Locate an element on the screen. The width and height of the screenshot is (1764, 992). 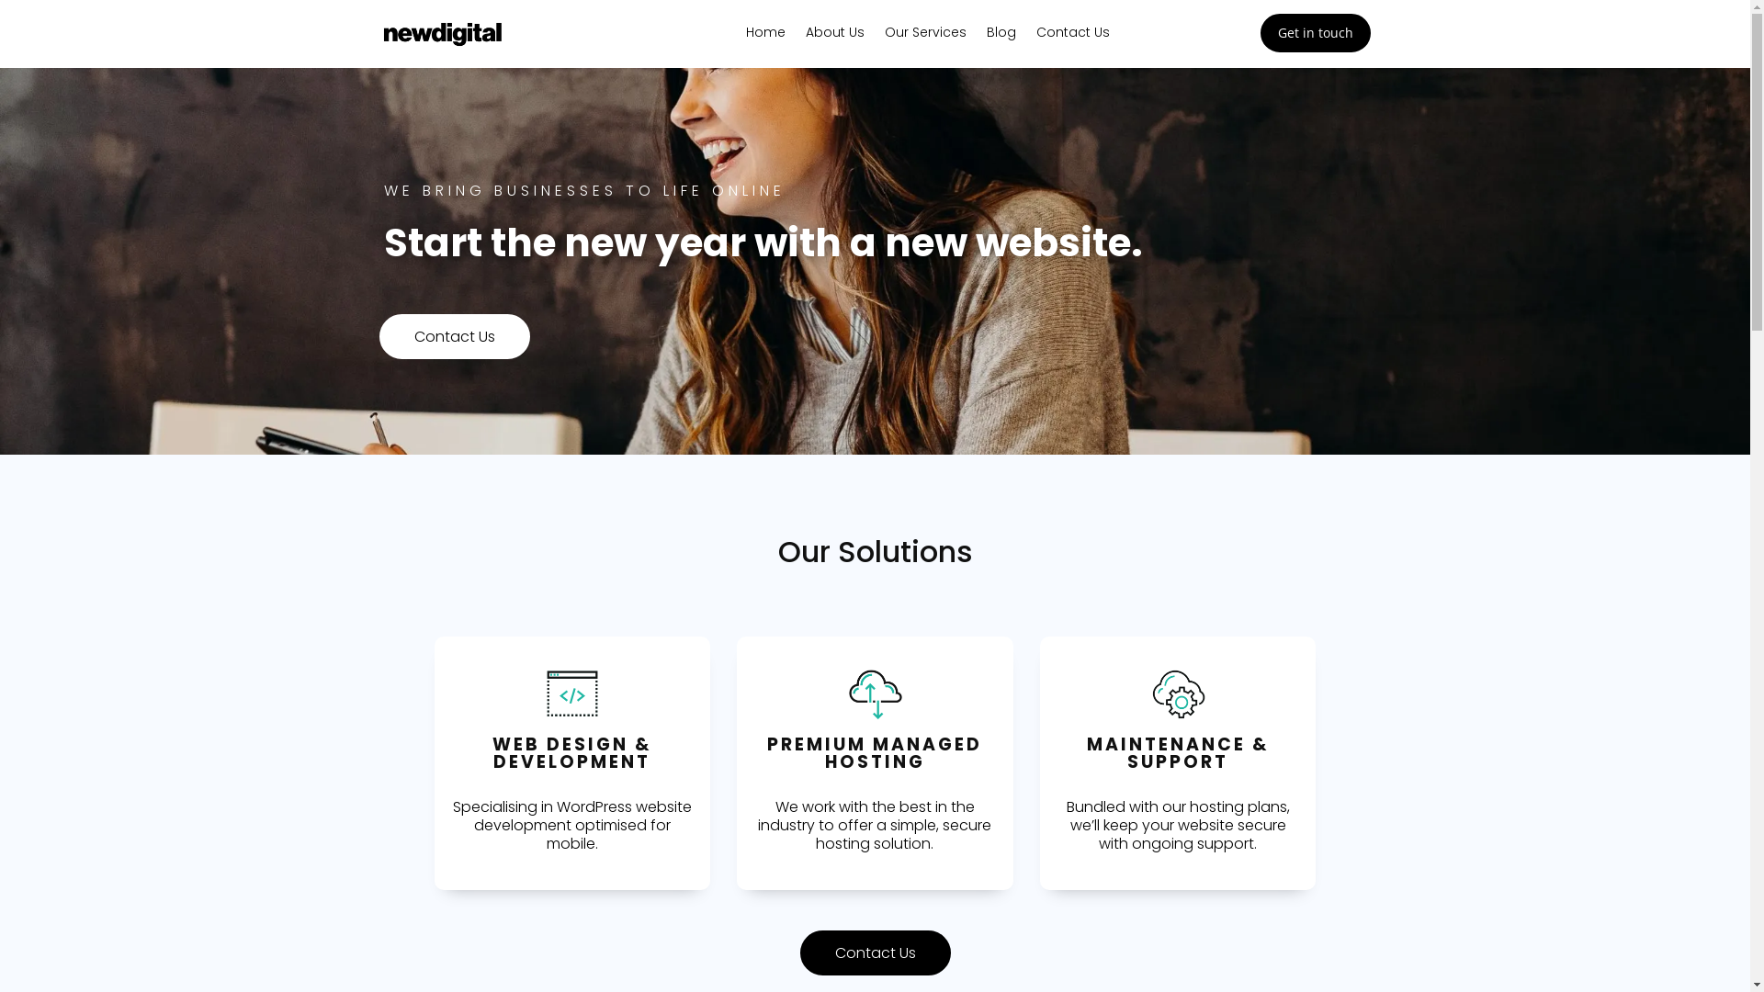
Our Services is located at coordinates (926, 36).